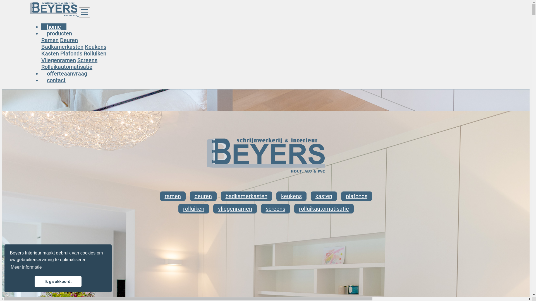  What do you see at coordinates (193, 209) in the screenshot?
I see `rolluiken` at bounding box center [193, 209].